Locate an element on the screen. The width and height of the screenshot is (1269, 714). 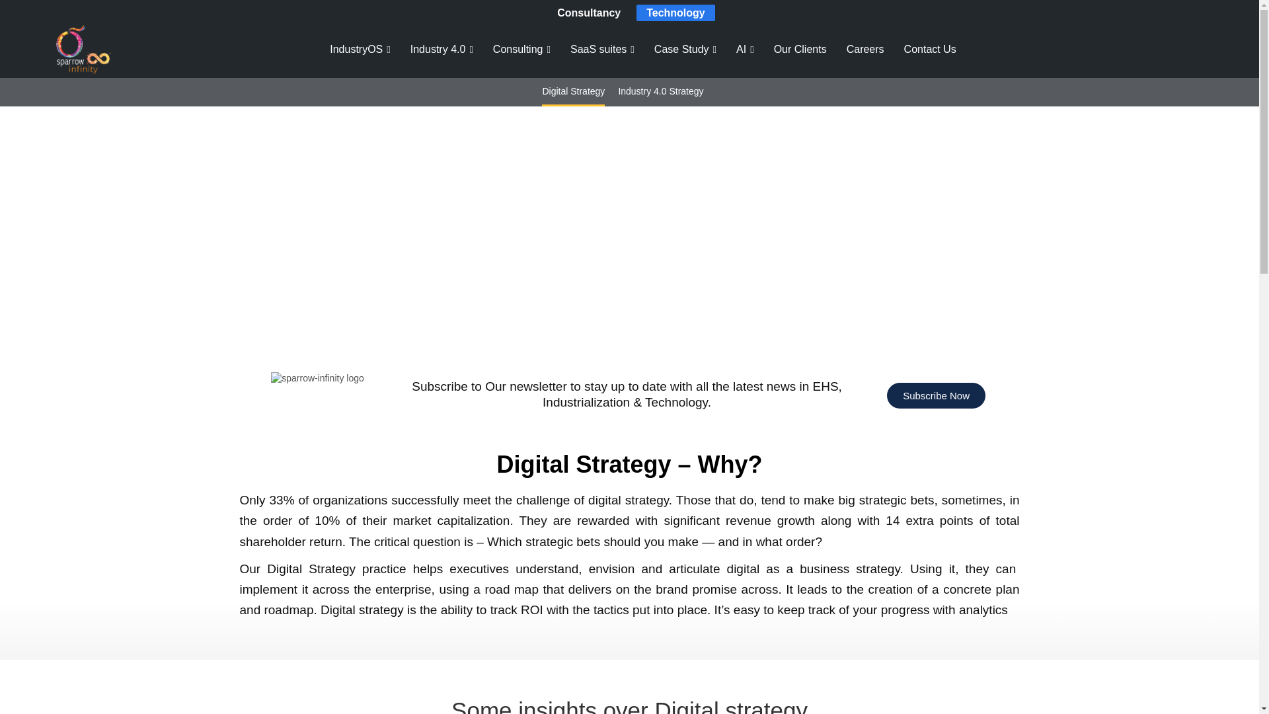
Consulting is located at coordinates (518, 50).